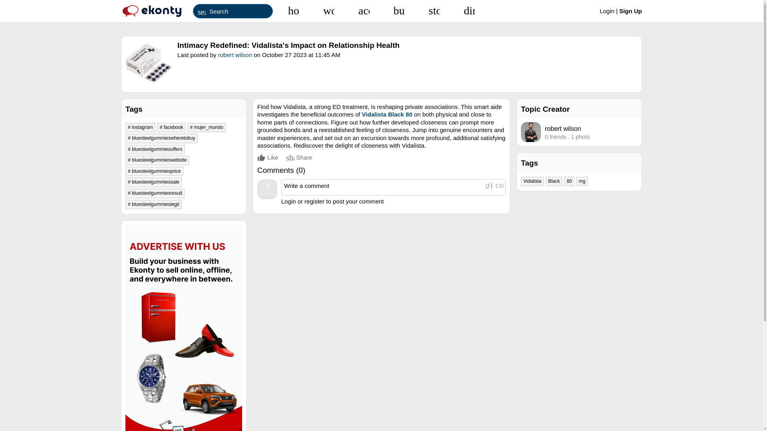 The width and height of the screenshot is (767, 431). I want to click on Last posted by robert wilson on October 27 2023 at 11:45 AM, so click(407, 54).